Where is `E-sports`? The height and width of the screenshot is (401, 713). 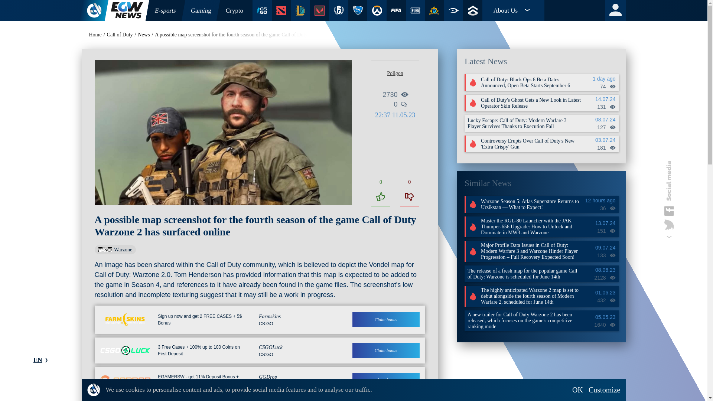
E-sports is located at coordinates (163, 10).